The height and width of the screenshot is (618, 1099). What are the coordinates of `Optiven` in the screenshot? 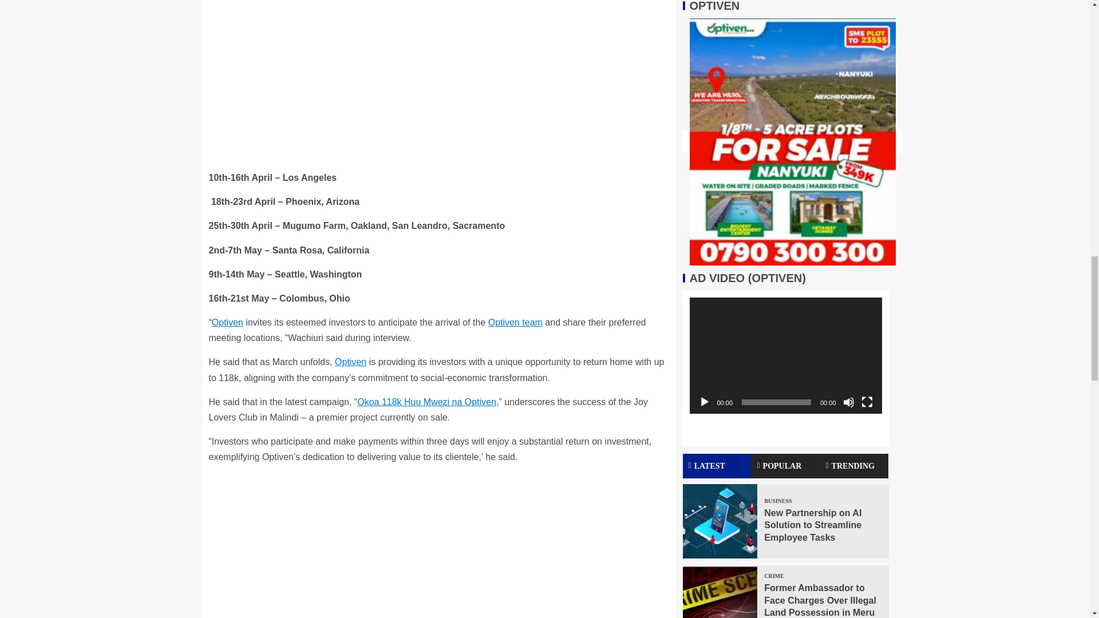 It's located at (227, 323).